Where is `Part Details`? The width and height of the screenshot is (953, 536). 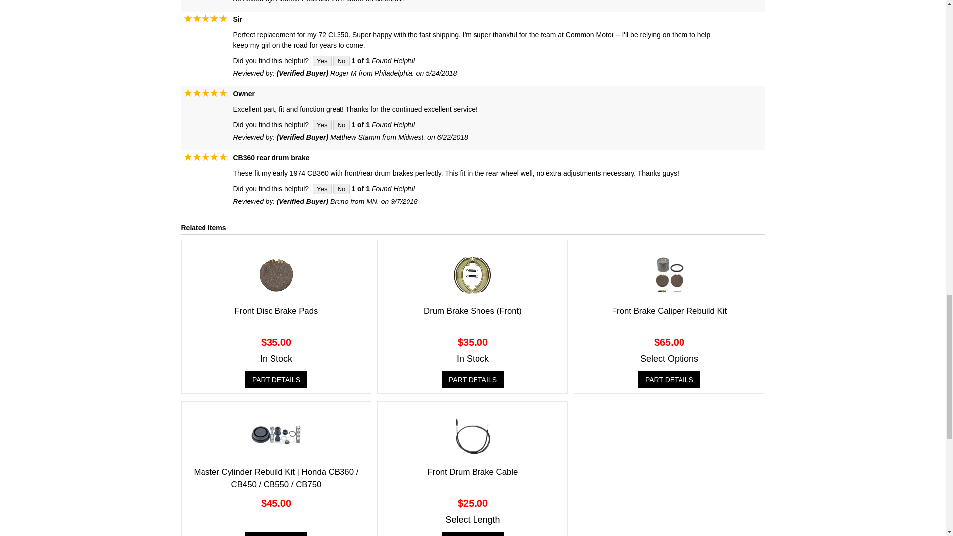
Part Details is located at coordinates (276, 534).